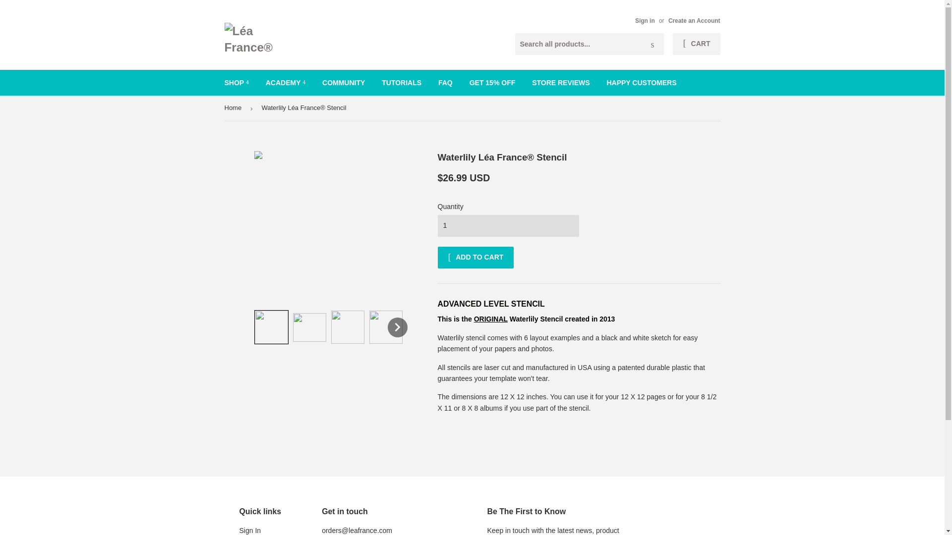 This screenshot has width=952, height=535. I want to click on CART, so click(696, 44).